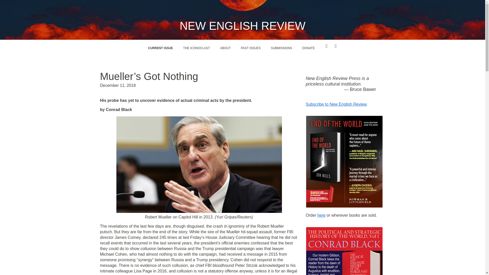  What do you see at coordinates (225, 48) in the screenshot?
I see `ABOUT` at bounding box center [225, 48].